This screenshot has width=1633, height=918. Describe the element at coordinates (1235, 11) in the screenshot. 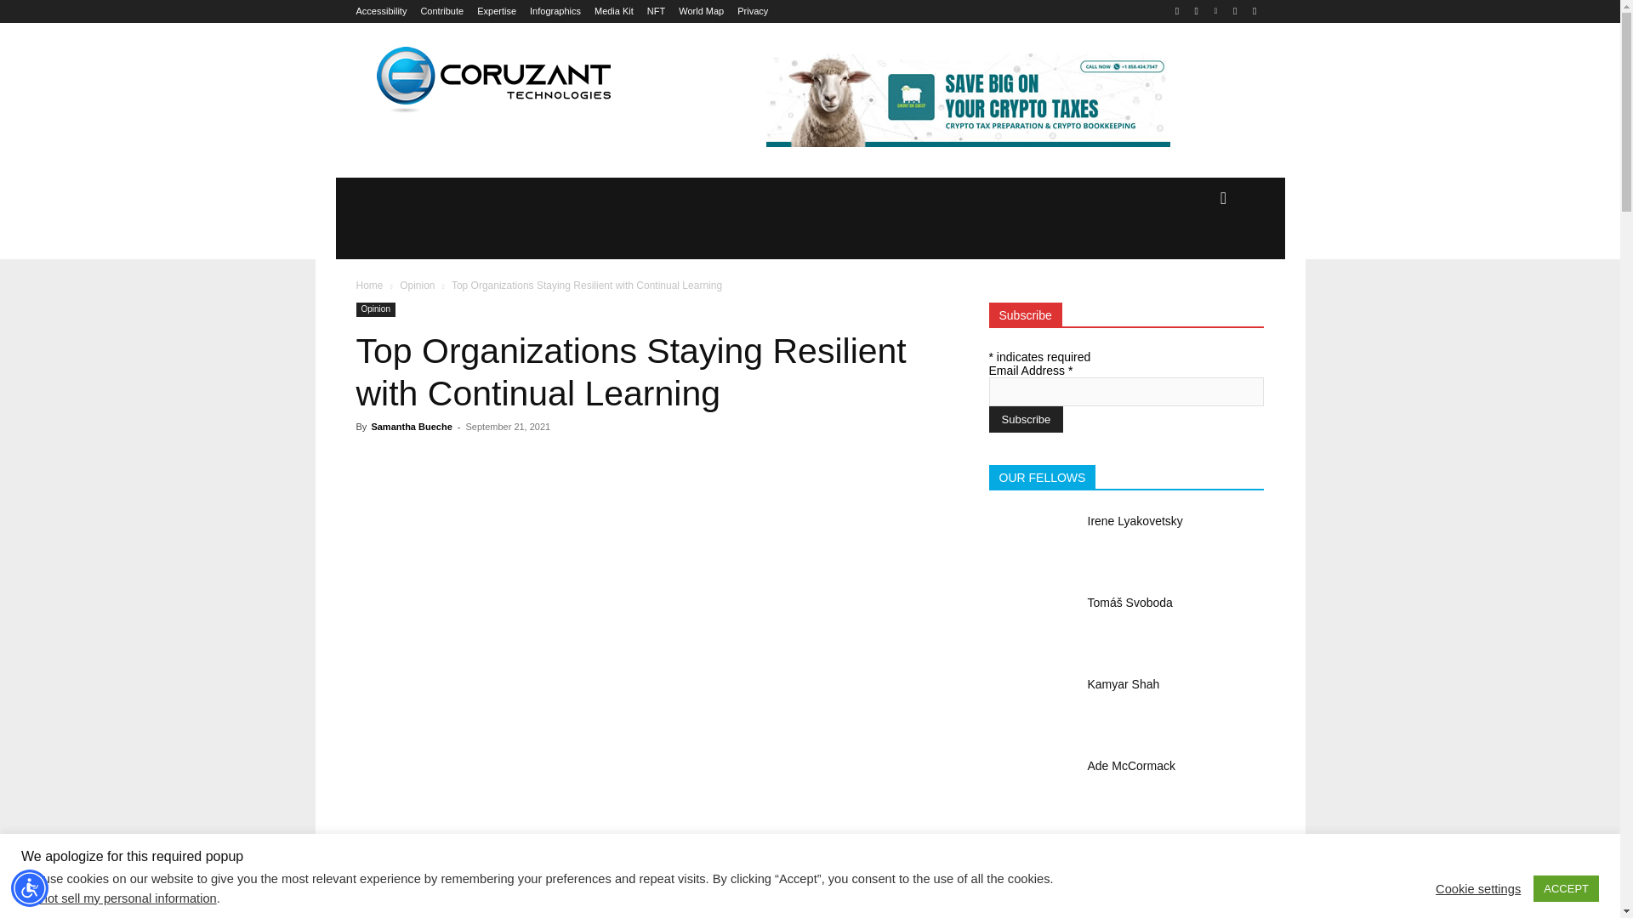

I see `Twitter` at that location.